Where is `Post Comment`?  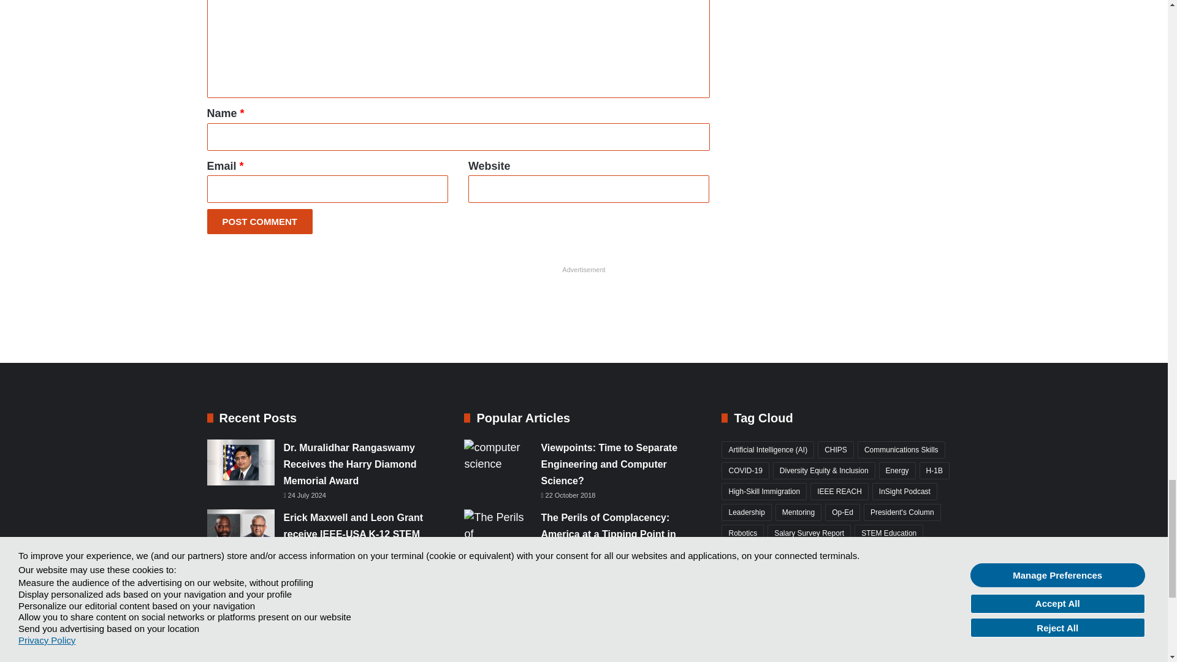
Post Comment is located at coordinates (260, 222).